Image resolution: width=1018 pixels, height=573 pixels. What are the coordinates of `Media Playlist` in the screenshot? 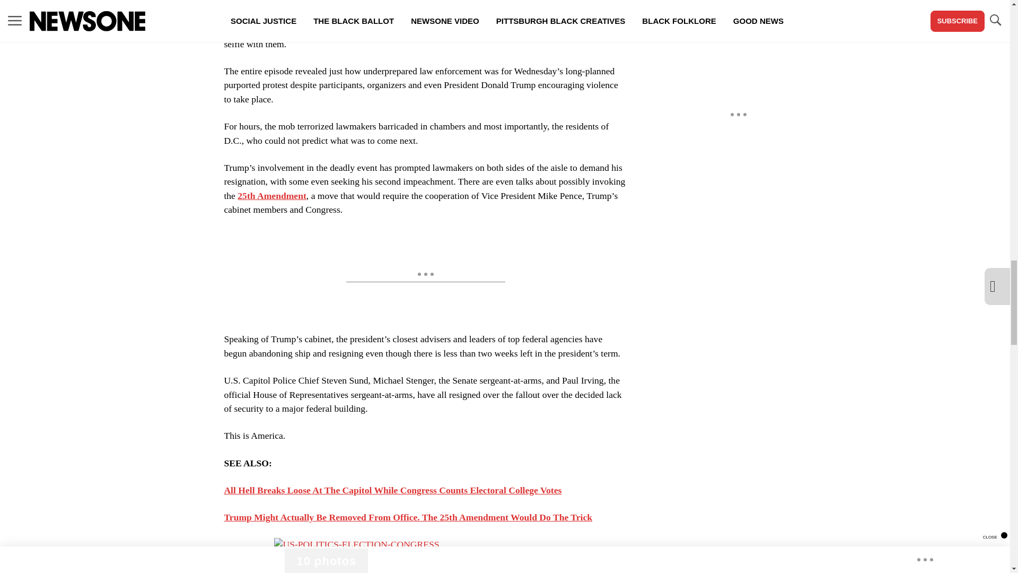 It's located at (326, 560).